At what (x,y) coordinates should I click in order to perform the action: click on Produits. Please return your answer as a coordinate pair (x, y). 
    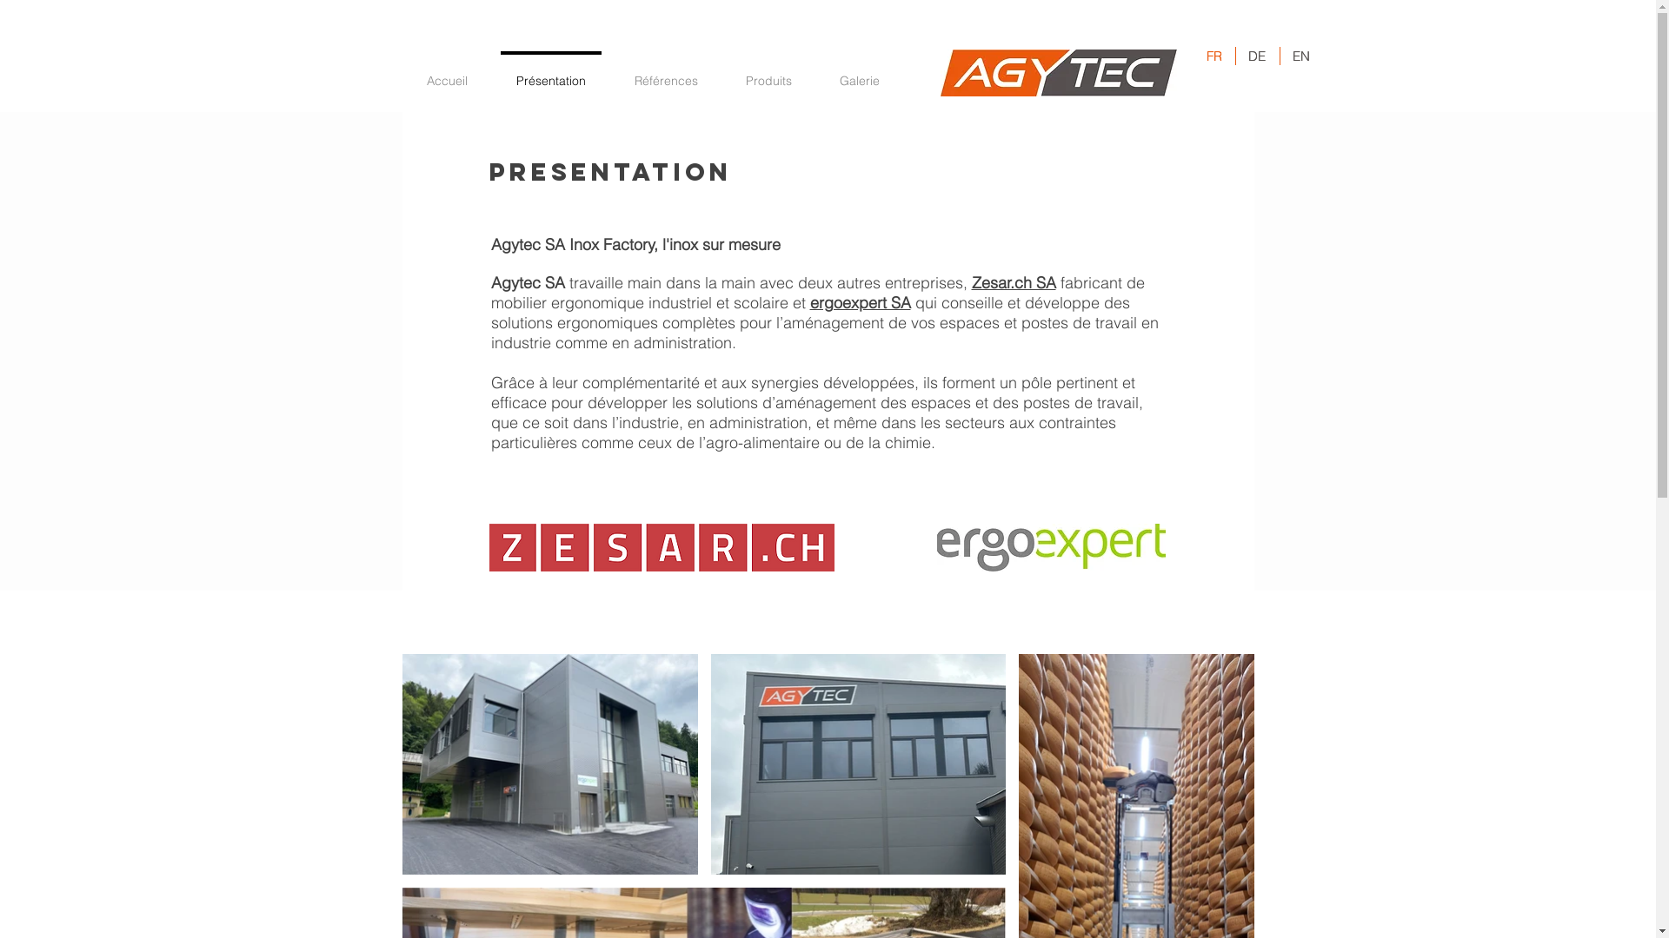
    Looking at the image, I should click on (768, 73).